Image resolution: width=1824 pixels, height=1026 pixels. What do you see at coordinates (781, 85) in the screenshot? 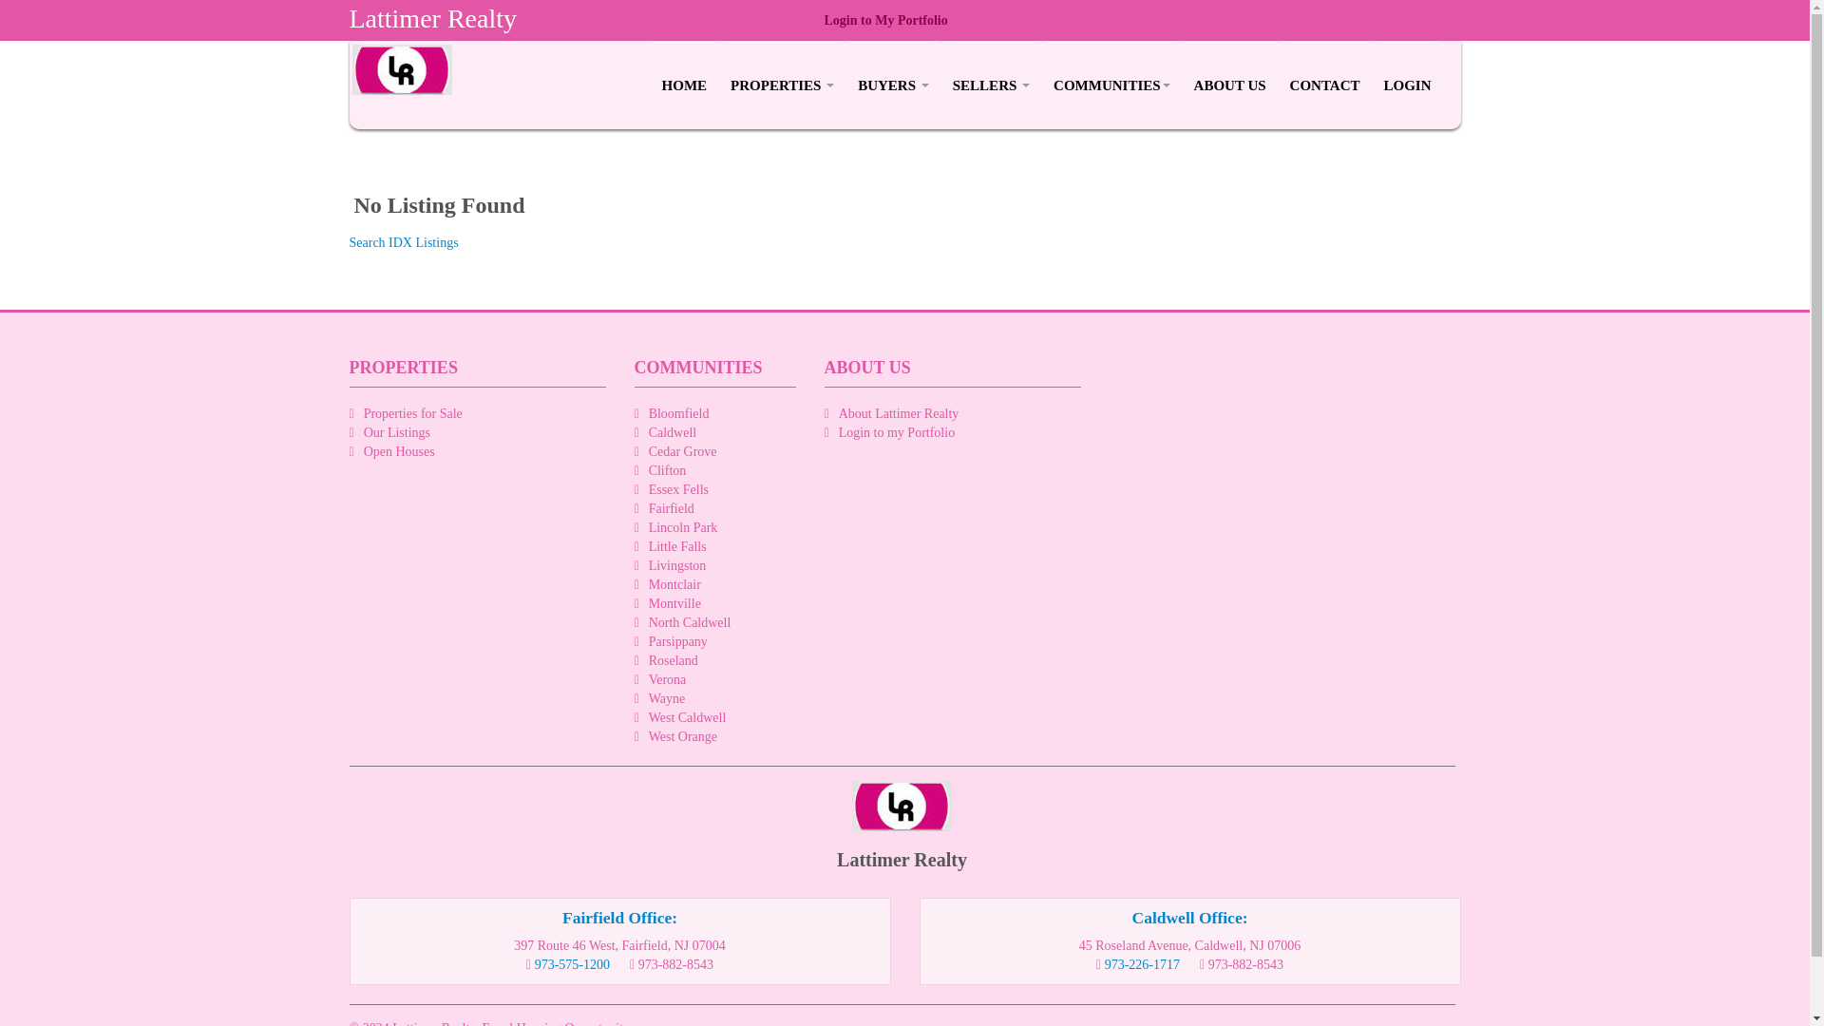
I see `PROPERTIES` at bounding box center [781, 85].